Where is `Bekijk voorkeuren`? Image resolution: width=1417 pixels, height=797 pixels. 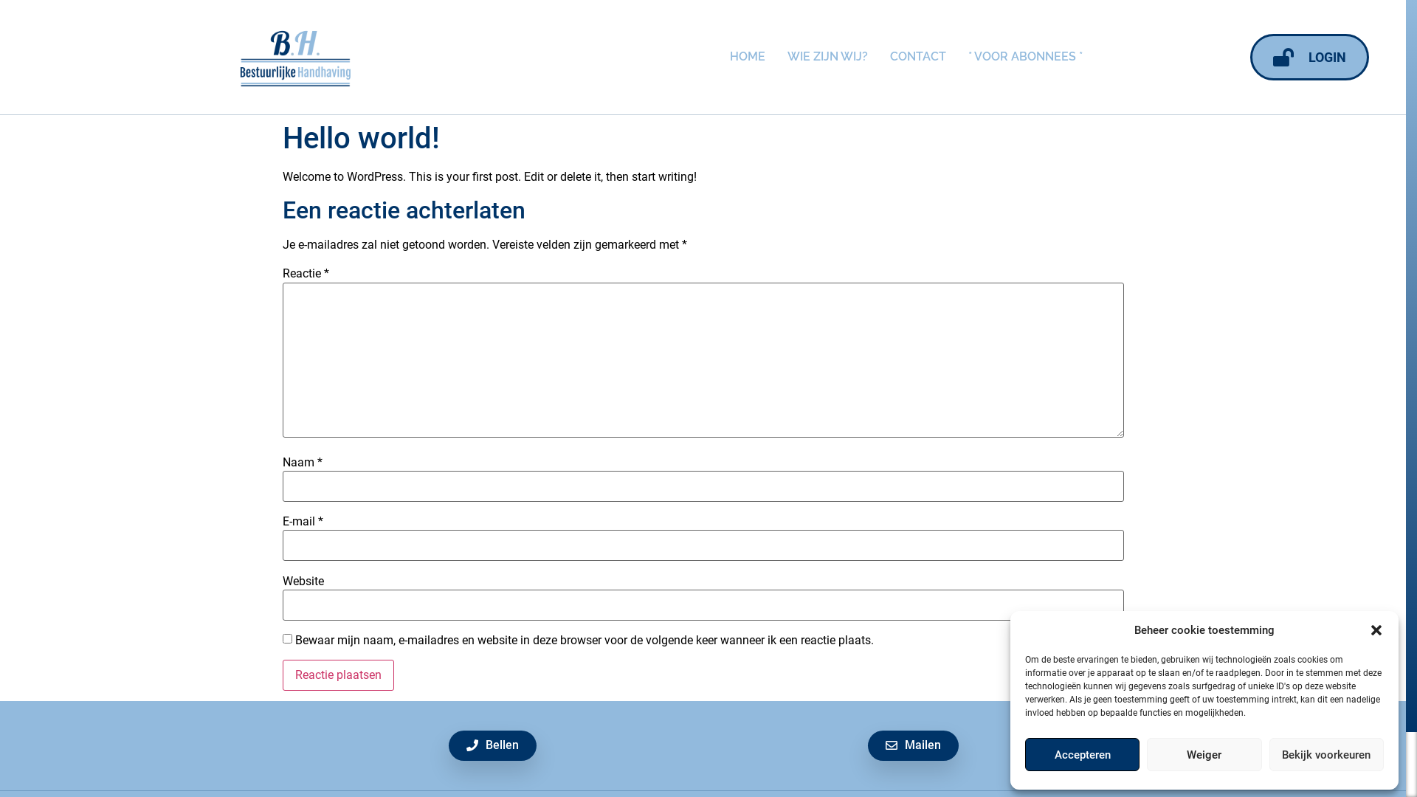
Bekijk voorkeuren is located at coordinates (1327, 754).